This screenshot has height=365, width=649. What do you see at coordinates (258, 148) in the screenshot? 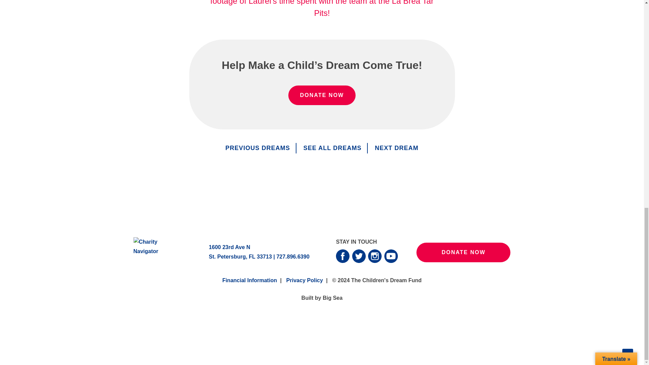
I see `PREVIOUS DREAMS` at bounding box center [258, 148].